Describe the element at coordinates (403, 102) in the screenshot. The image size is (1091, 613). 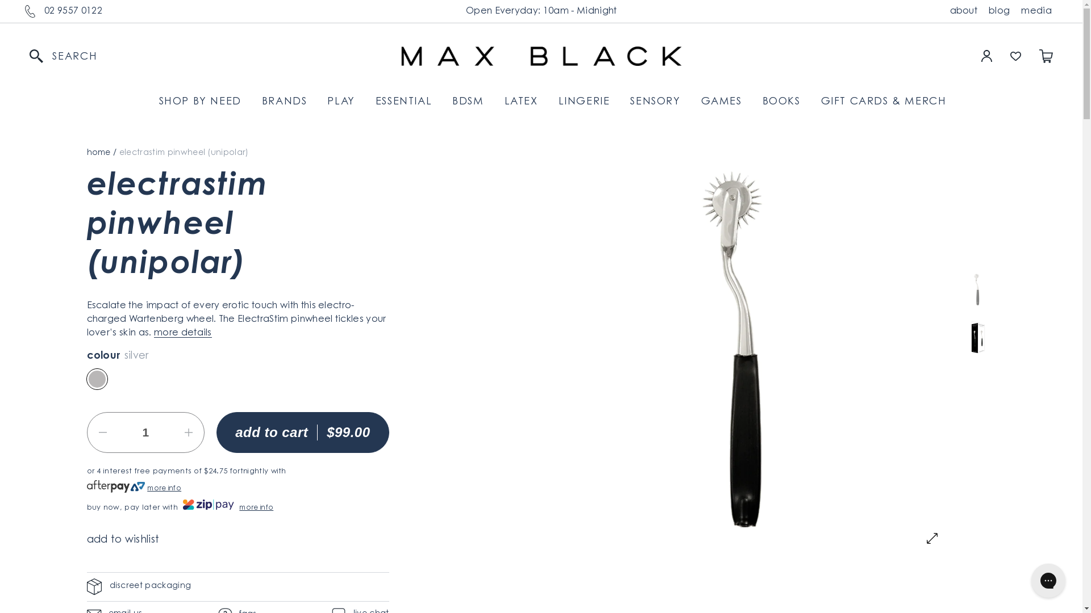
I see `ESSENTIAL` at that location.